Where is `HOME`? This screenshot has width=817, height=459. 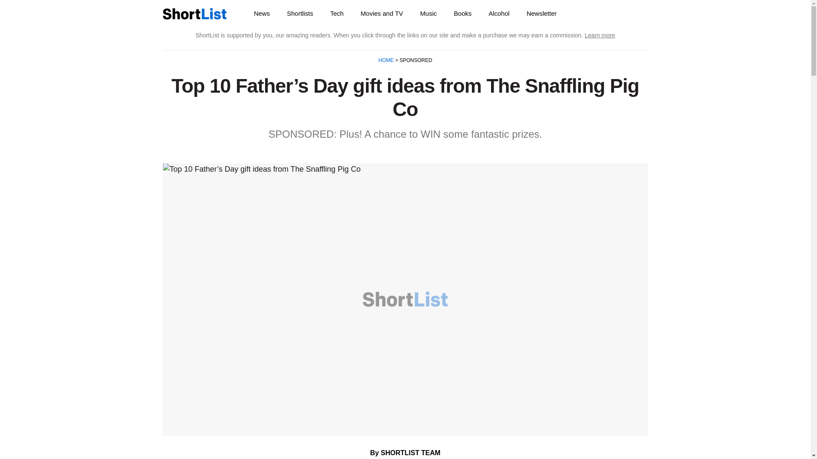
HOME is located at coordinates (386, 60).